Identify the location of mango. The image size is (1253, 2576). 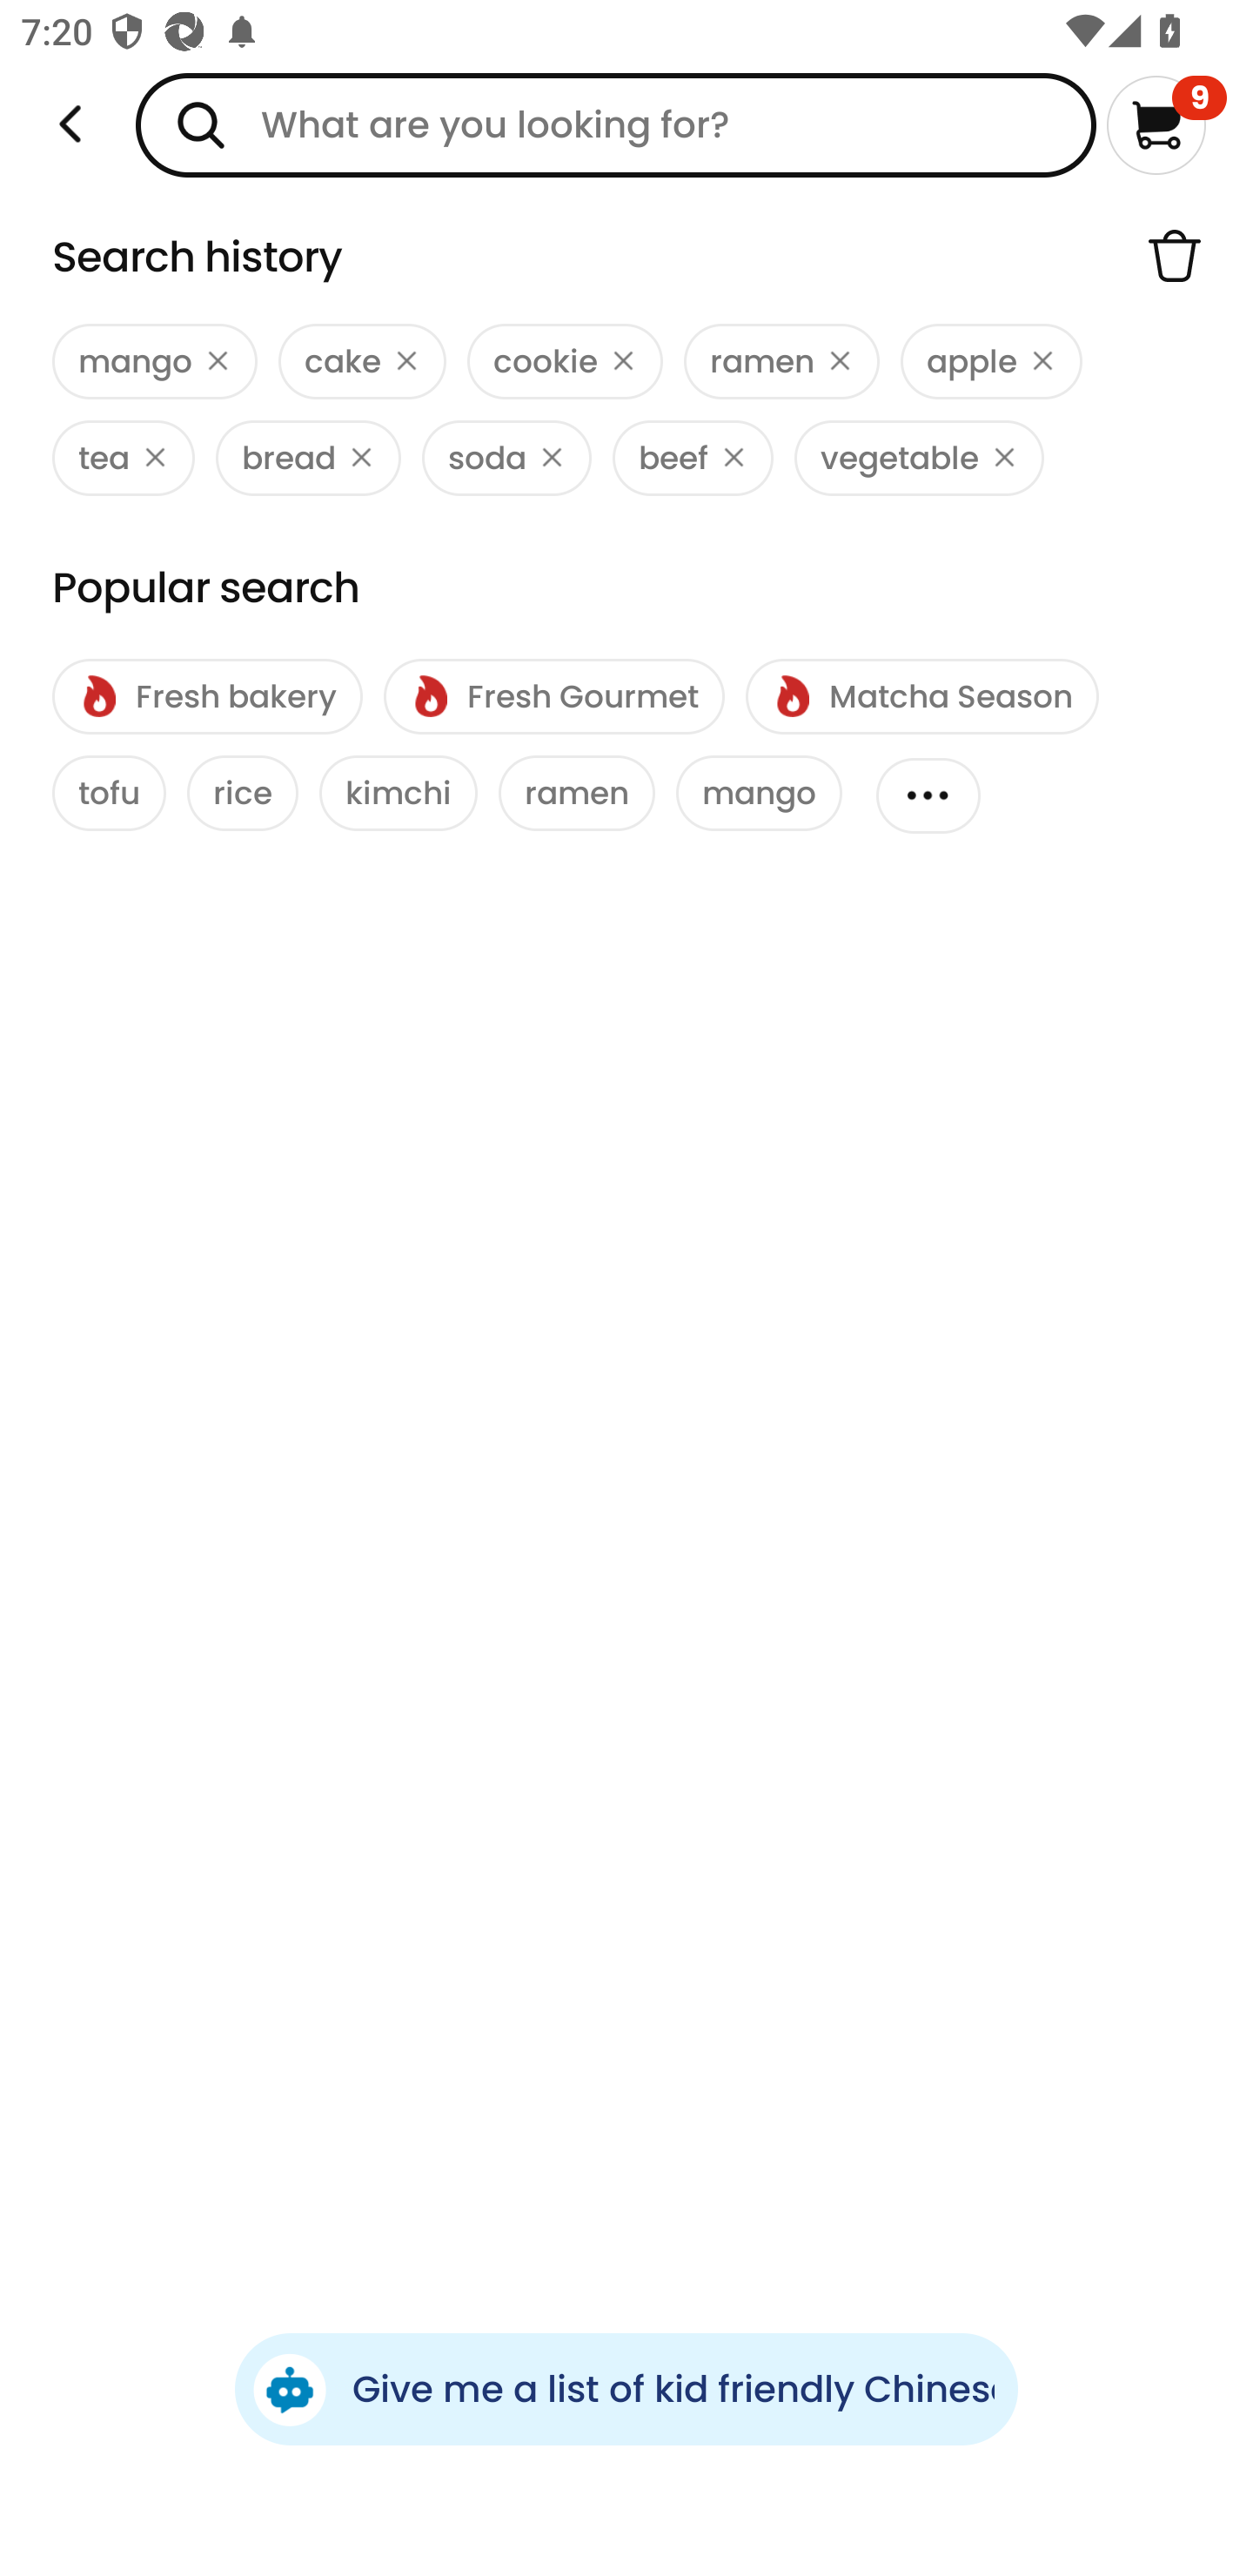
(155, 361).